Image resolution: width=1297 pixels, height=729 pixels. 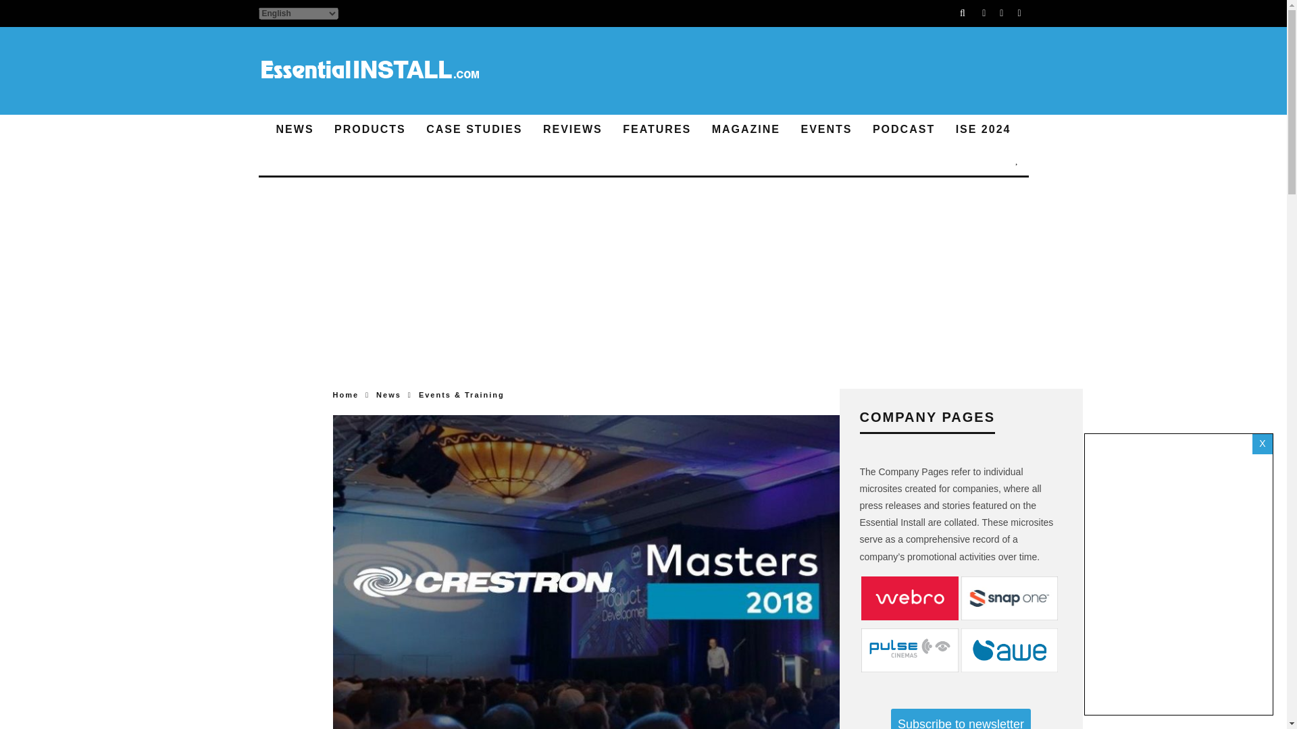 What do you see at coordinates (657, 130) in the screenshot?
I see `FEATURES` at bounding box center [657, 130].